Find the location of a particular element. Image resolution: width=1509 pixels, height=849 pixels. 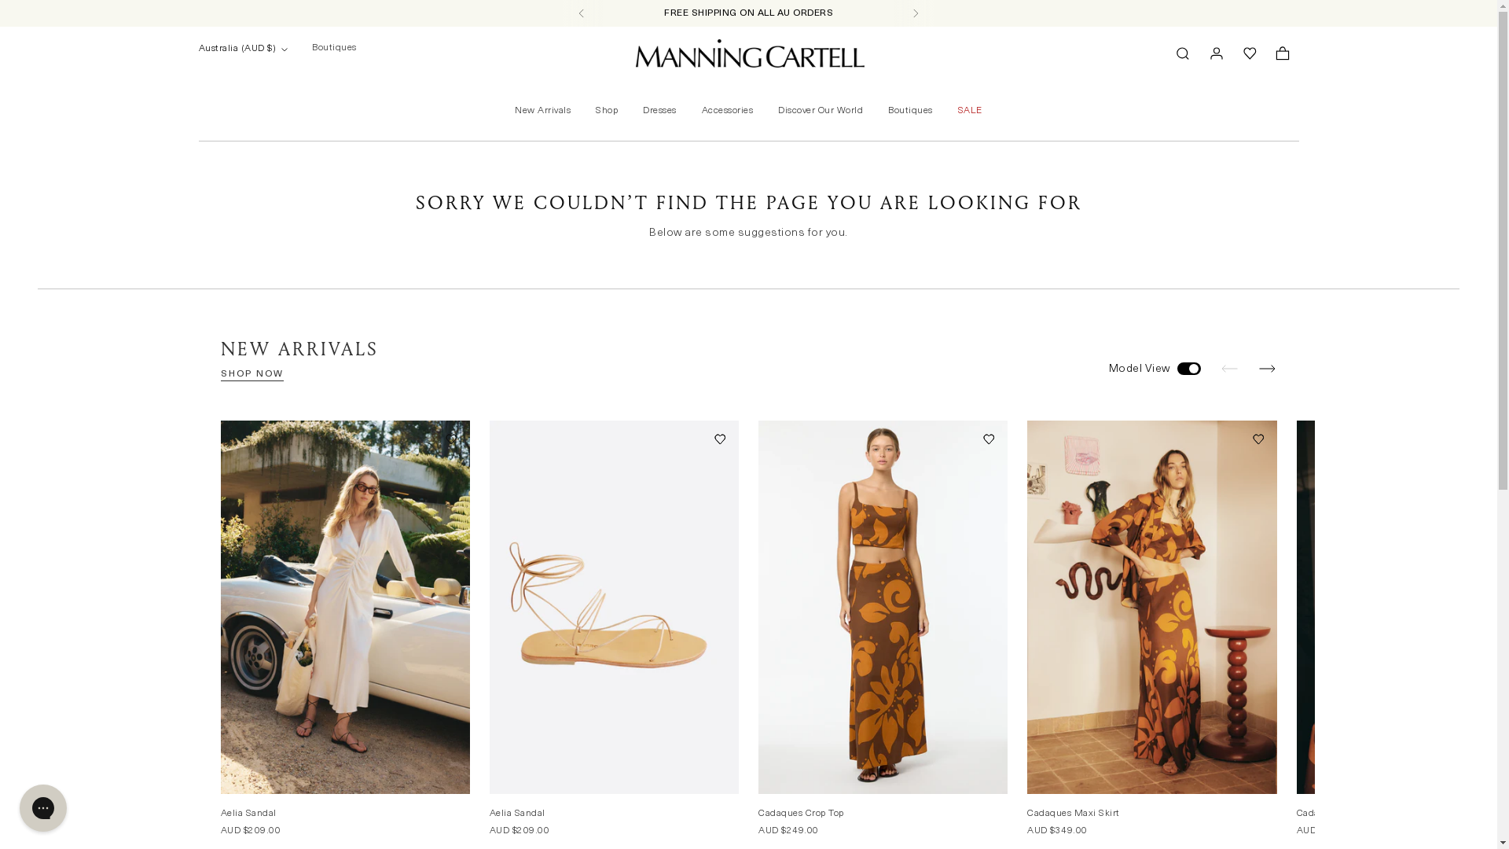

Cadaques Crop Top is located at coordinates (801, 814).